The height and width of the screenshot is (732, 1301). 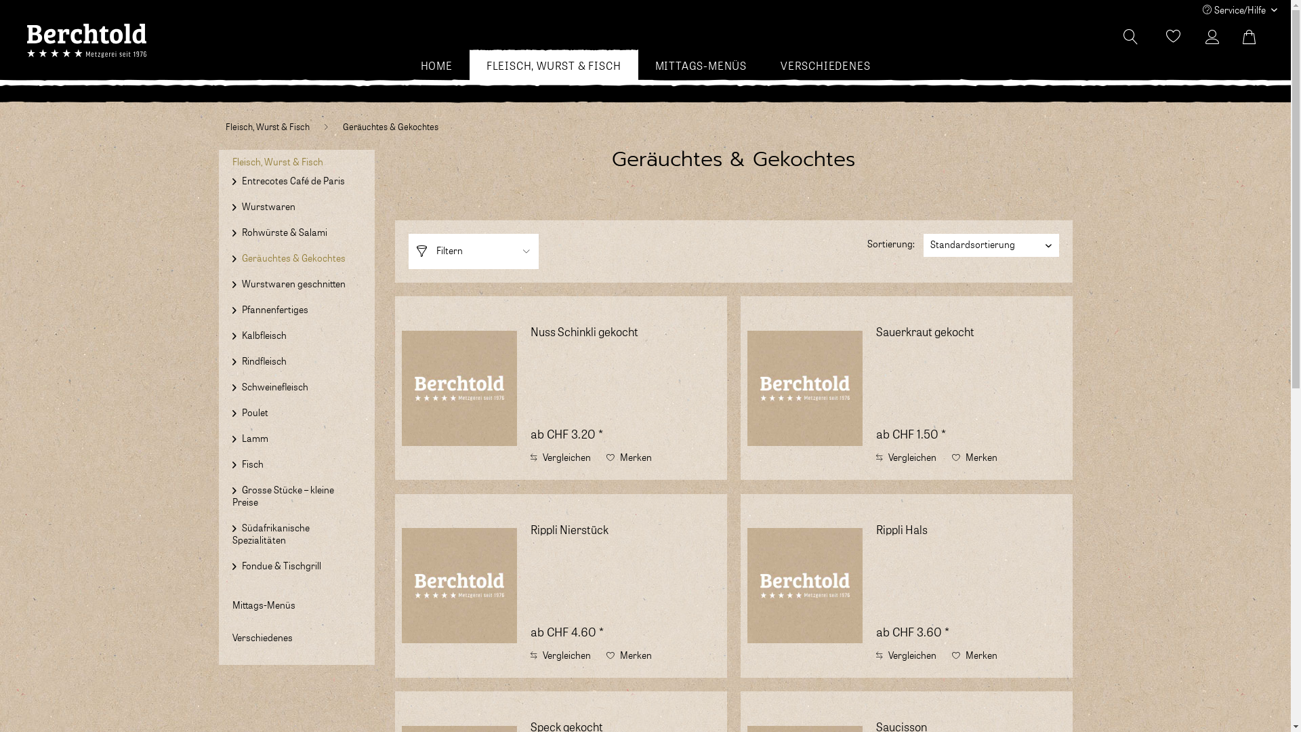 What do you see at coordinates (275, 310) in the screenshot?
I see `Pfannenfertiges` at bounding box center [275, 310].